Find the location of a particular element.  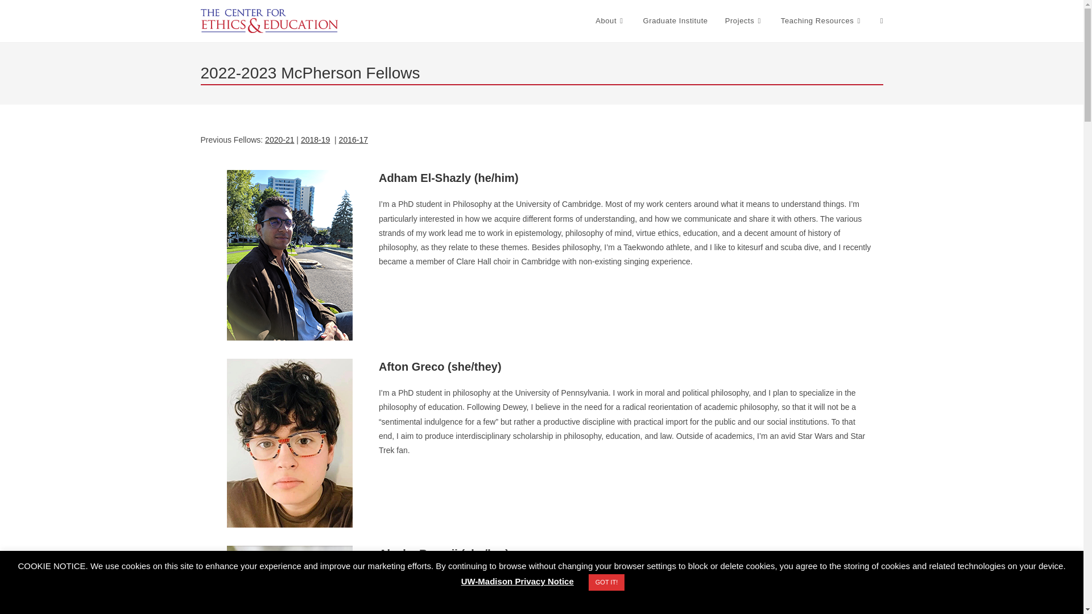

2016-17 is located at coordinates (353, 139).